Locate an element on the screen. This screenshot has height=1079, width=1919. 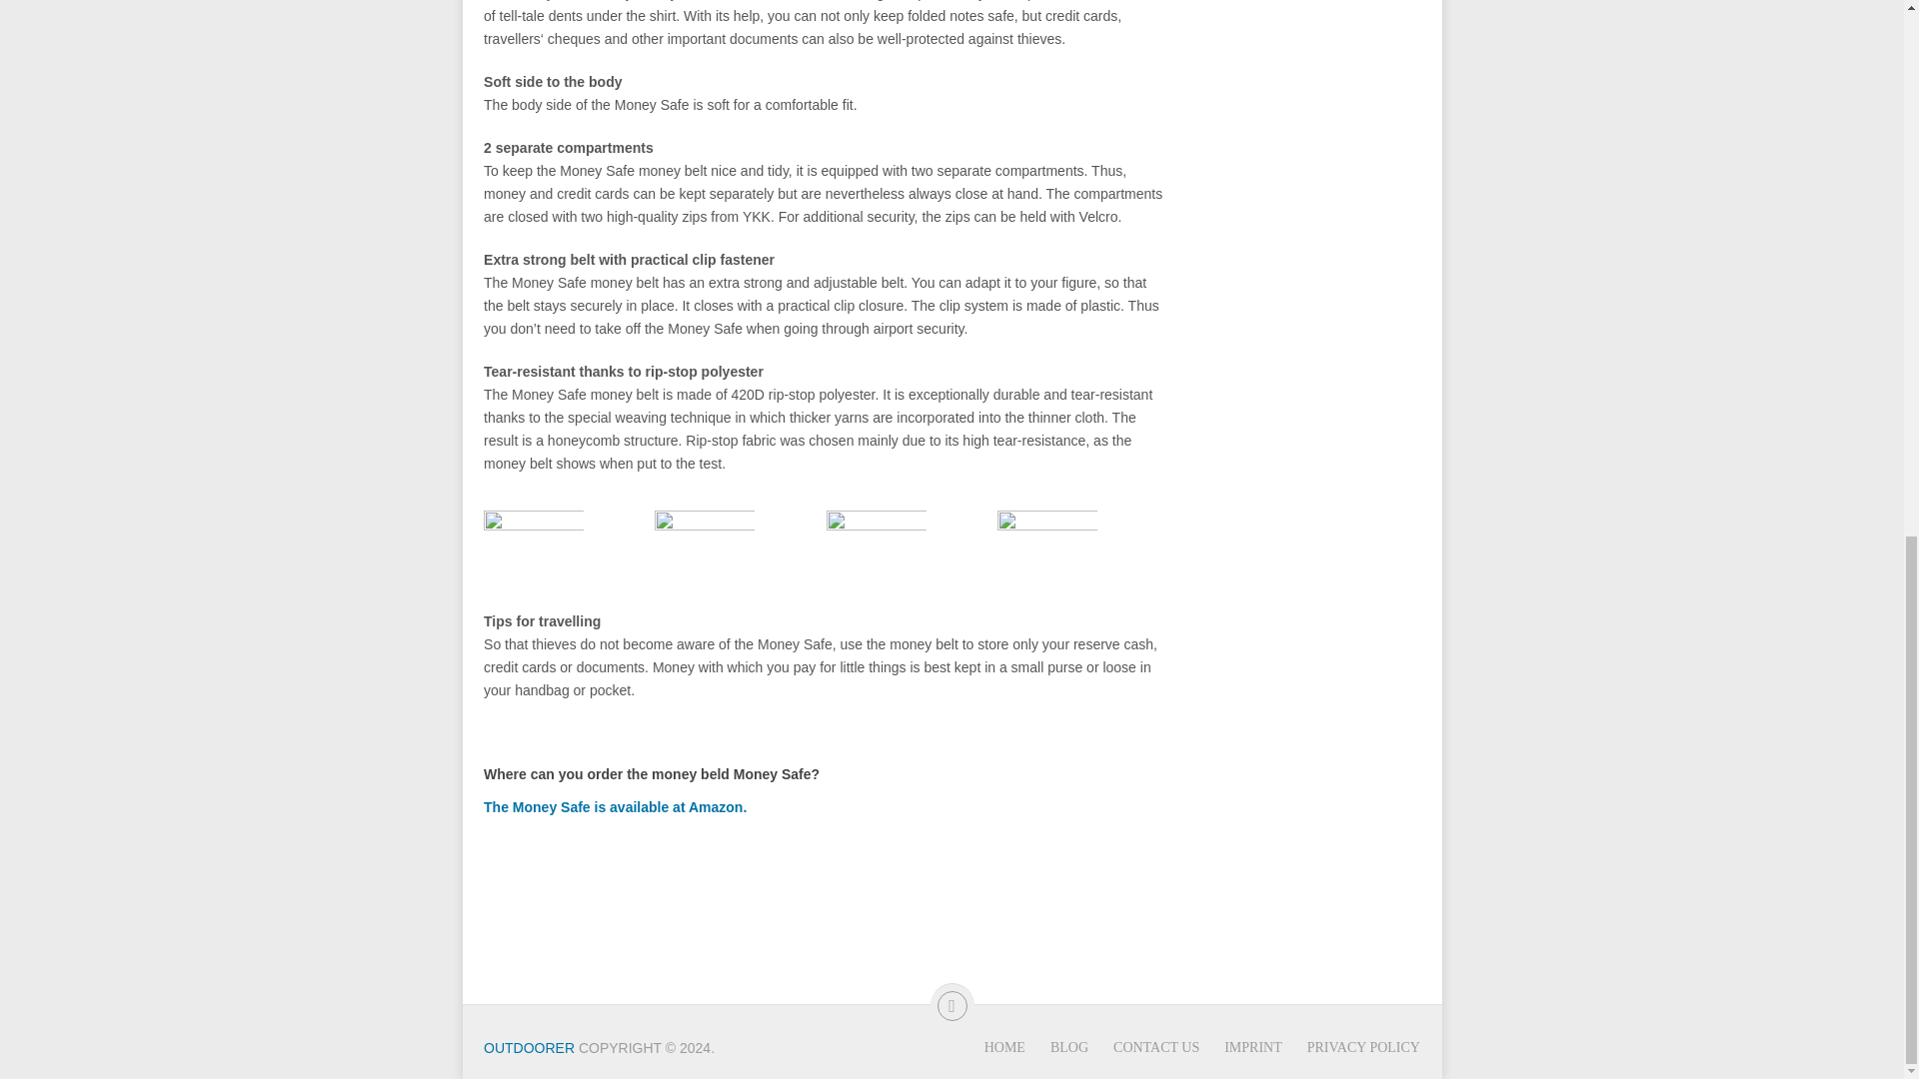
HOME is located at coordinates (1003, 1047).